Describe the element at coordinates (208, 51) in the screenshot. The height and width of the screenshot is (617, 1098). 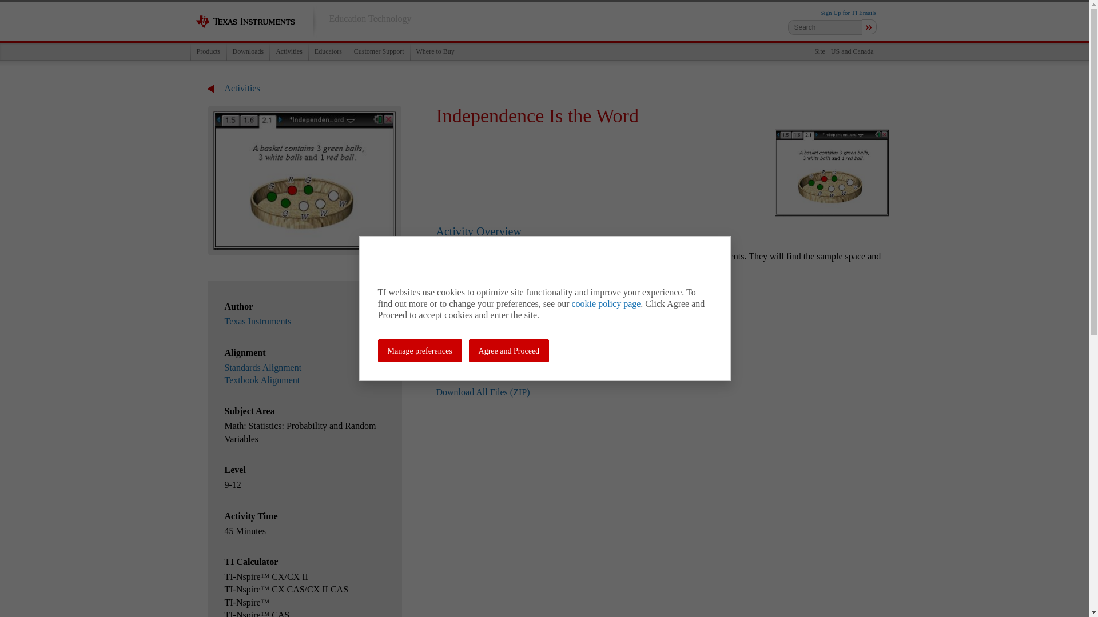
I see `Products` at that location.